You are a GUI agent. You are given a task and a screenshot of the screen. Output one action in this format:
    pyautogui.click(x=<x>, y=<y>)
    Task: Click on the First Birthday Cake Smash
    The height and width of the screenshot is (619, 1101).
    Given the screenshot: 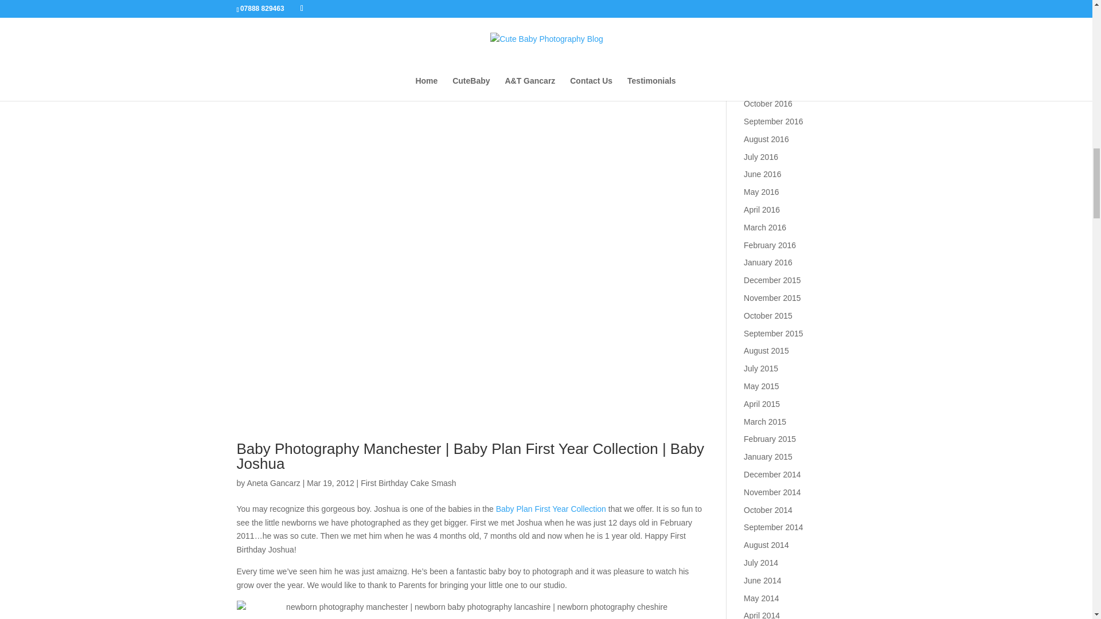 What is the action you would take?
    pyautogui.click(x=408, y=483)
    